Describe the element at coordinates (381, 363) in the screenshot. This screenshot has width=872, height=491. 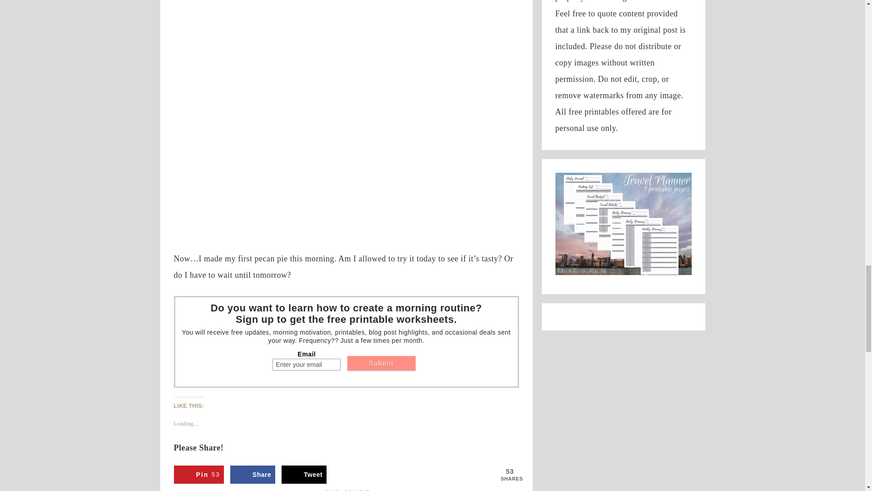
I see `Submit` at that location.